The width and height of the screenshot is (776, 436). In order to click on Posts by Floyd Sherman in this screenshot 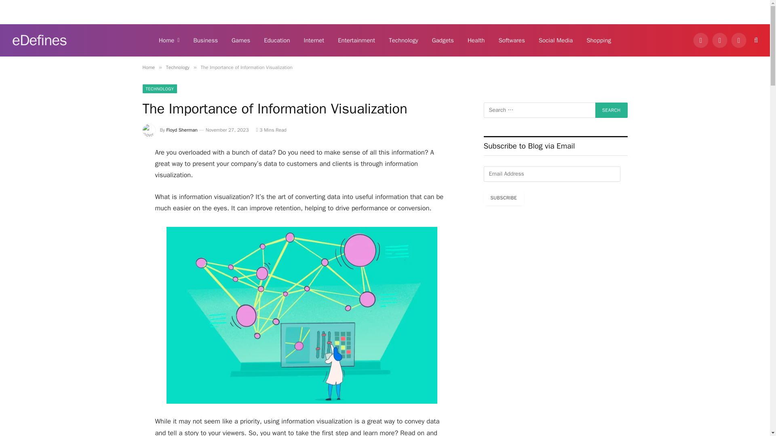, I will do `click(182, 130)`.